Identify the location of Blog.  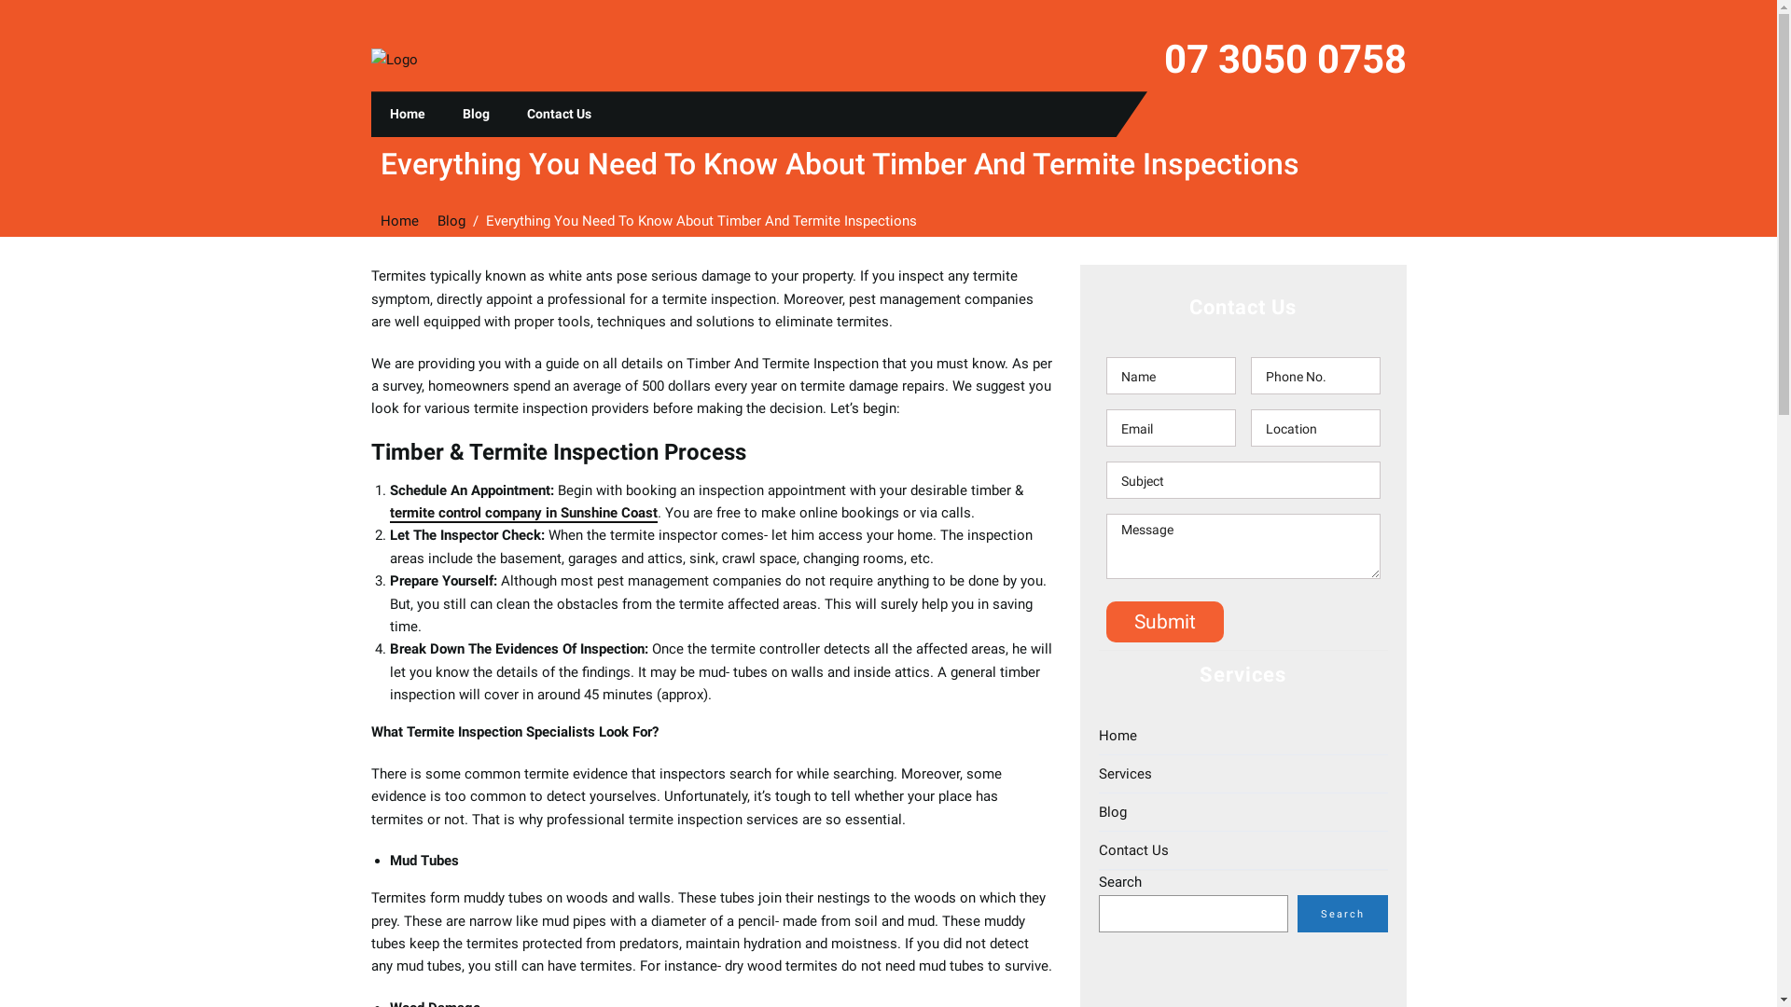
(1243, 813).